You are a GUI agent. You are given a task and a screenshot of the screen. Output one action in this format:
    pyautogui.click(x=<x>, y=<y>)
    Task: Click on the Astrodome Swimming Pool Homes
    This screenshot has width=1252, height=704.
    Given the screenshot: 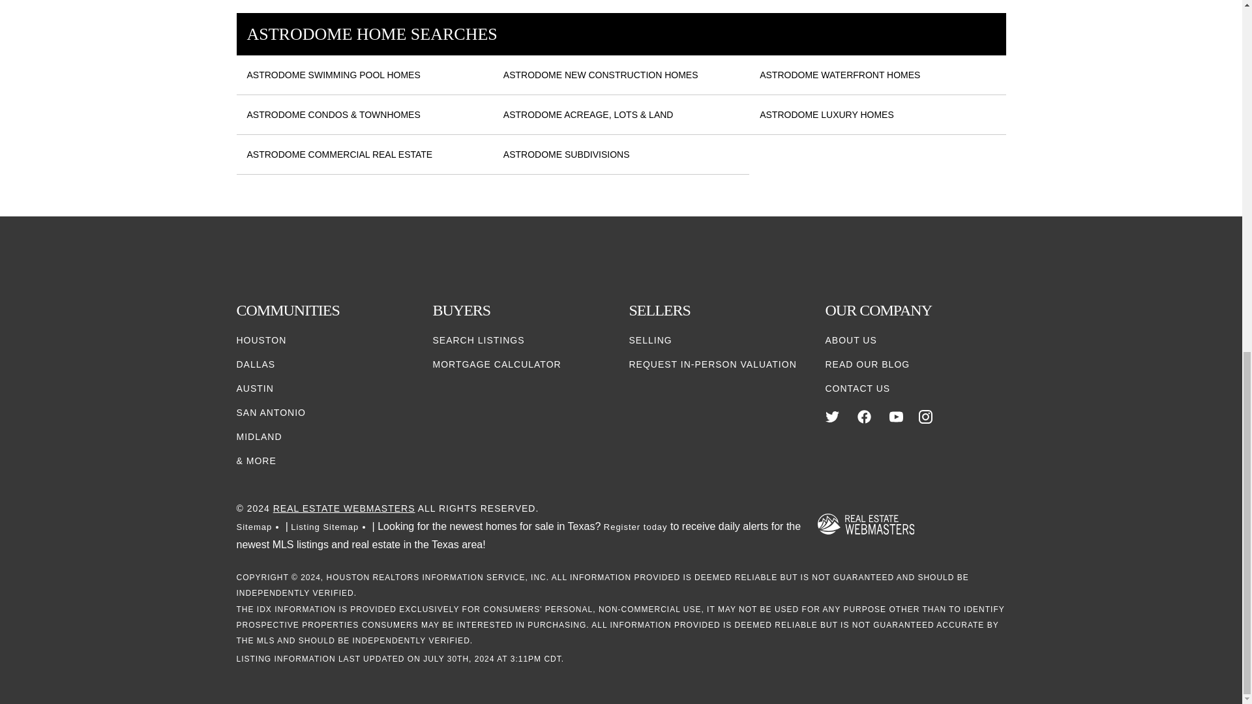 What is the action you would take?
    pyautogui.click(x=333, y=75)
    